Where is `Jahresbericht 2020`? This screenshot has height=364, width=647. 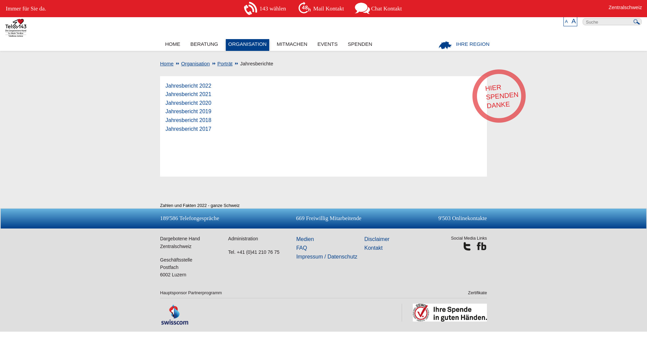 Jahresbericht 2020 is located at coordinates (188, 103).